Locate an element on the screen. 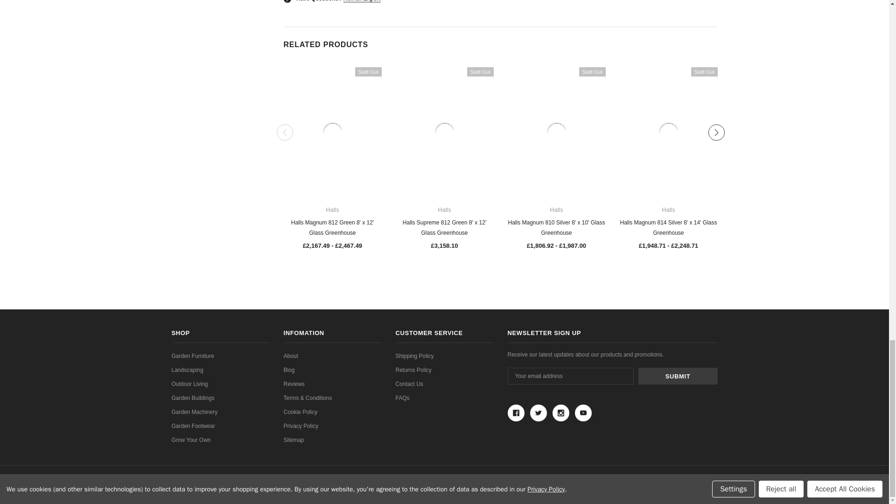 This screenshot has height=504, width=896. Halls Magnum 814 Silver 8' x 14' Glass Greenhouse is located at coordinates (668, 133).